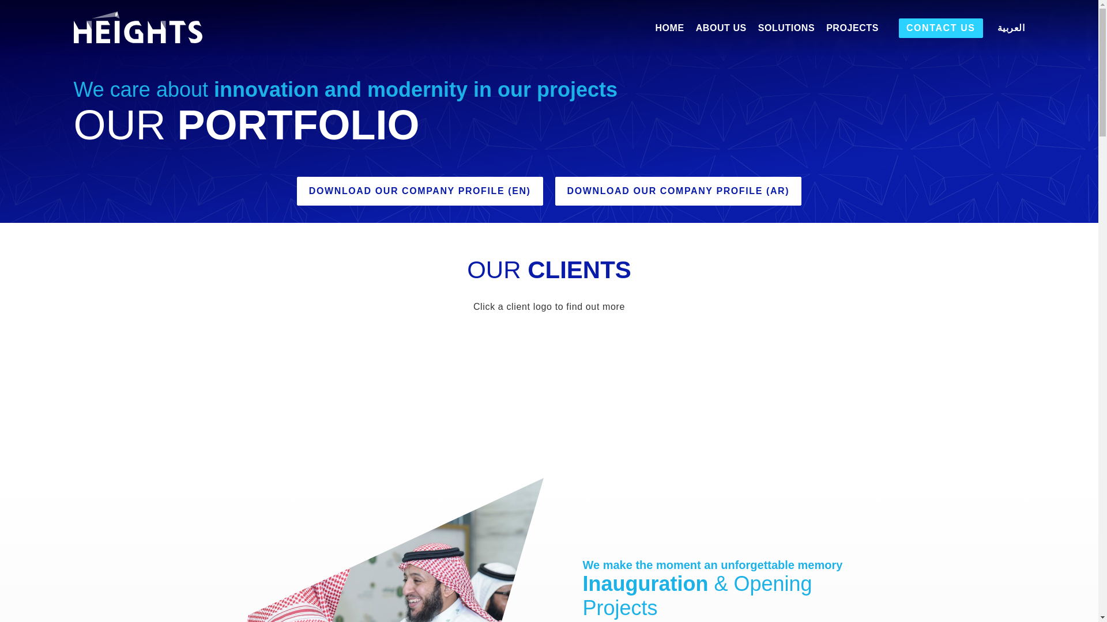 The width and height of the screenshot is (1107, 622). I want to click on PROJECTS, so click(852, 28).